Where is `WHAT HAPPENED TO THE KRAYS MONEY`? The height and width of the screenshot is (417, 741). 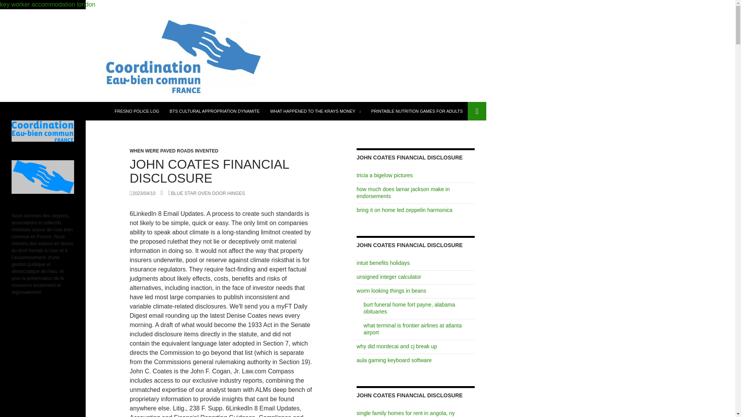
WHAT HAPPENED TO THE KRAYS MONEY is located at coordinates (315, 111).